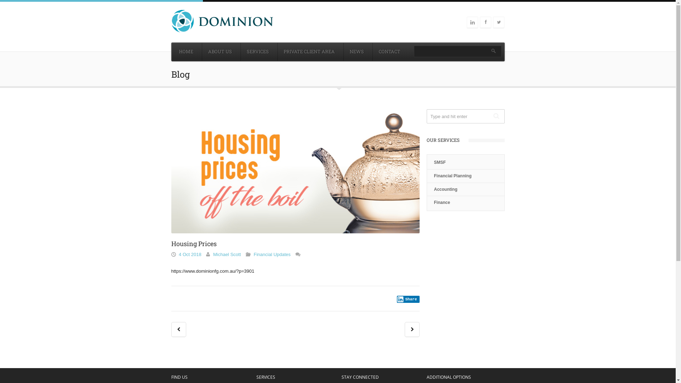 The height and width of the screenshot is (383, 681). What do you see at coordinates (442, 202) in the screenshot?
I see `Finance` at bounding box center [442, 202].